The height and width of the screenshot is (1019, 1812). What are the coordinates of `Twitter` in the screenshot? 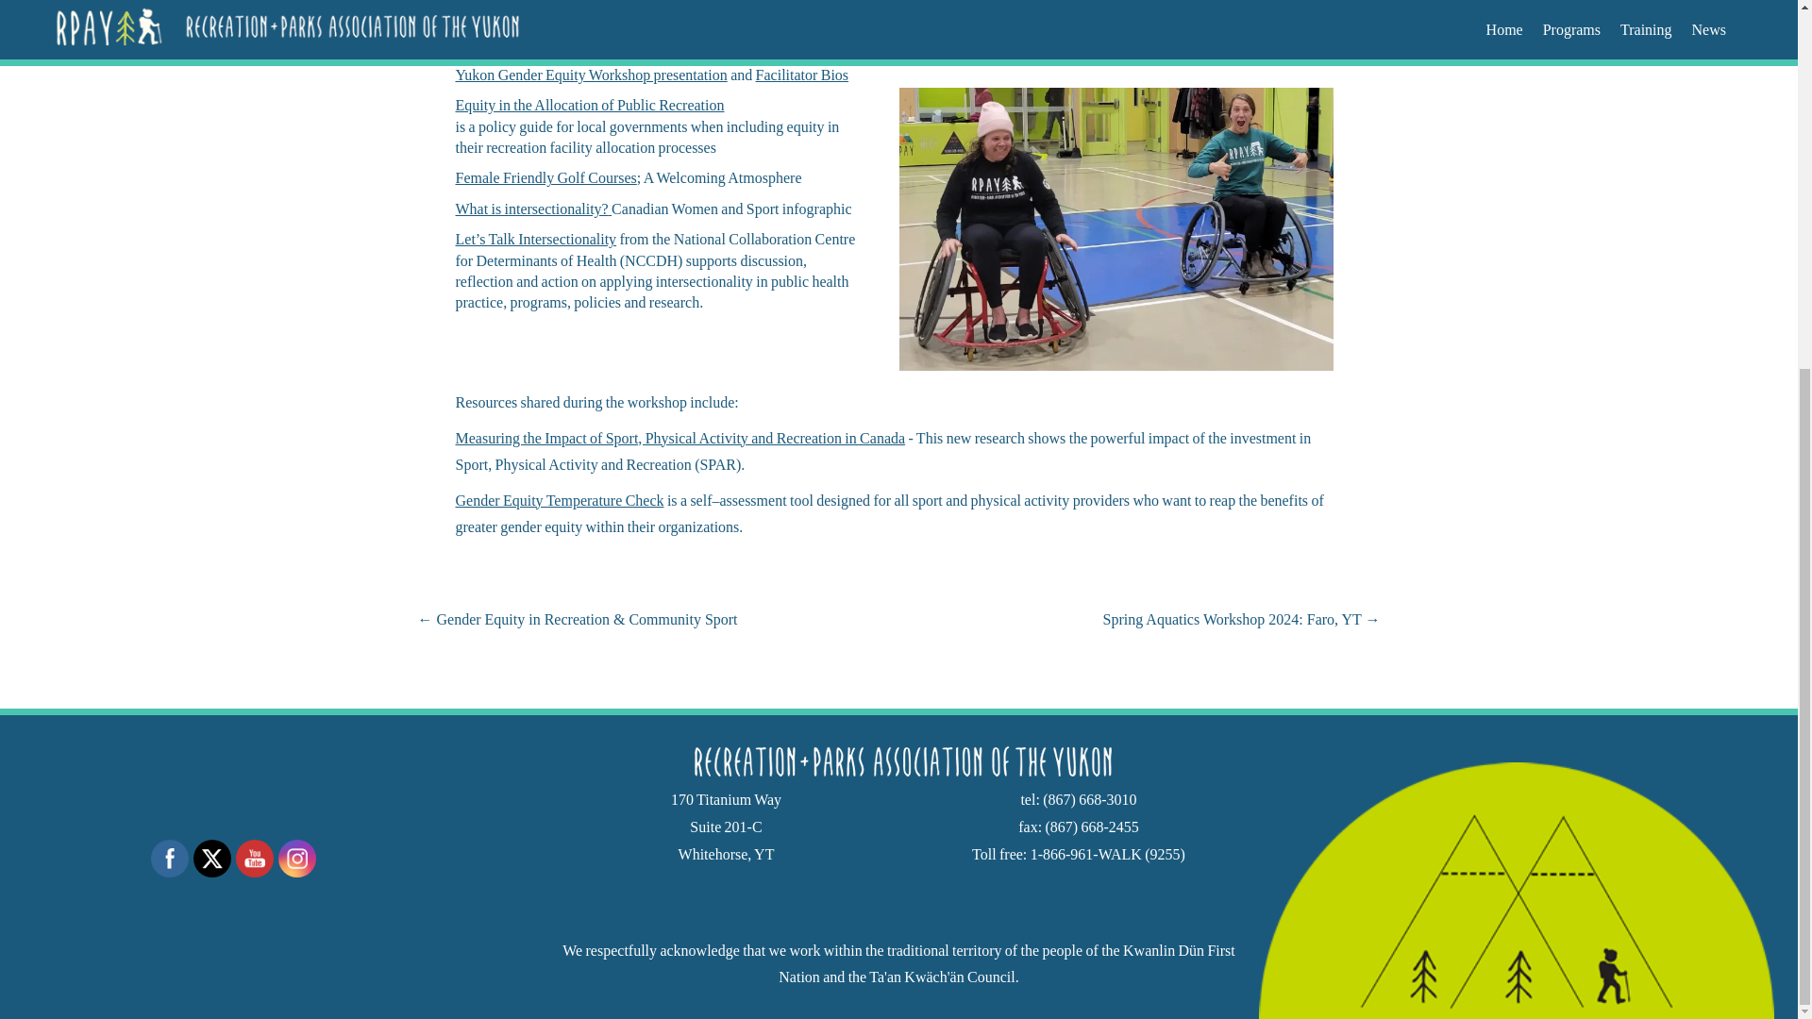 It's located at (211, 859).